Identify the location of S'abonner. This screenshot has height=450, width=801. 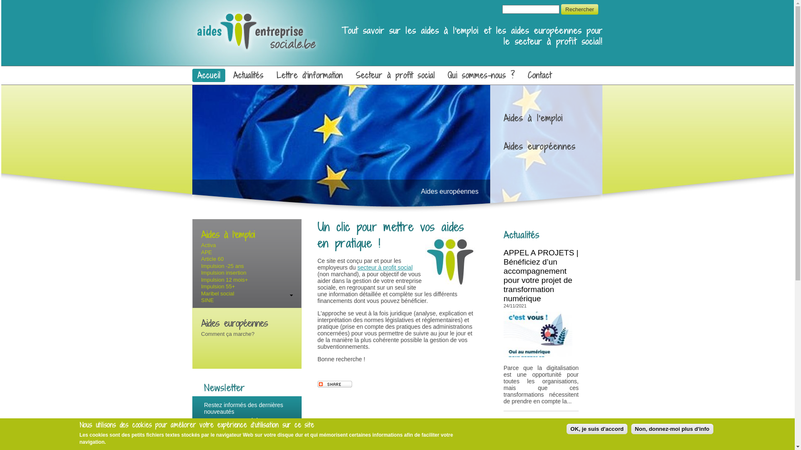
(249, 440).